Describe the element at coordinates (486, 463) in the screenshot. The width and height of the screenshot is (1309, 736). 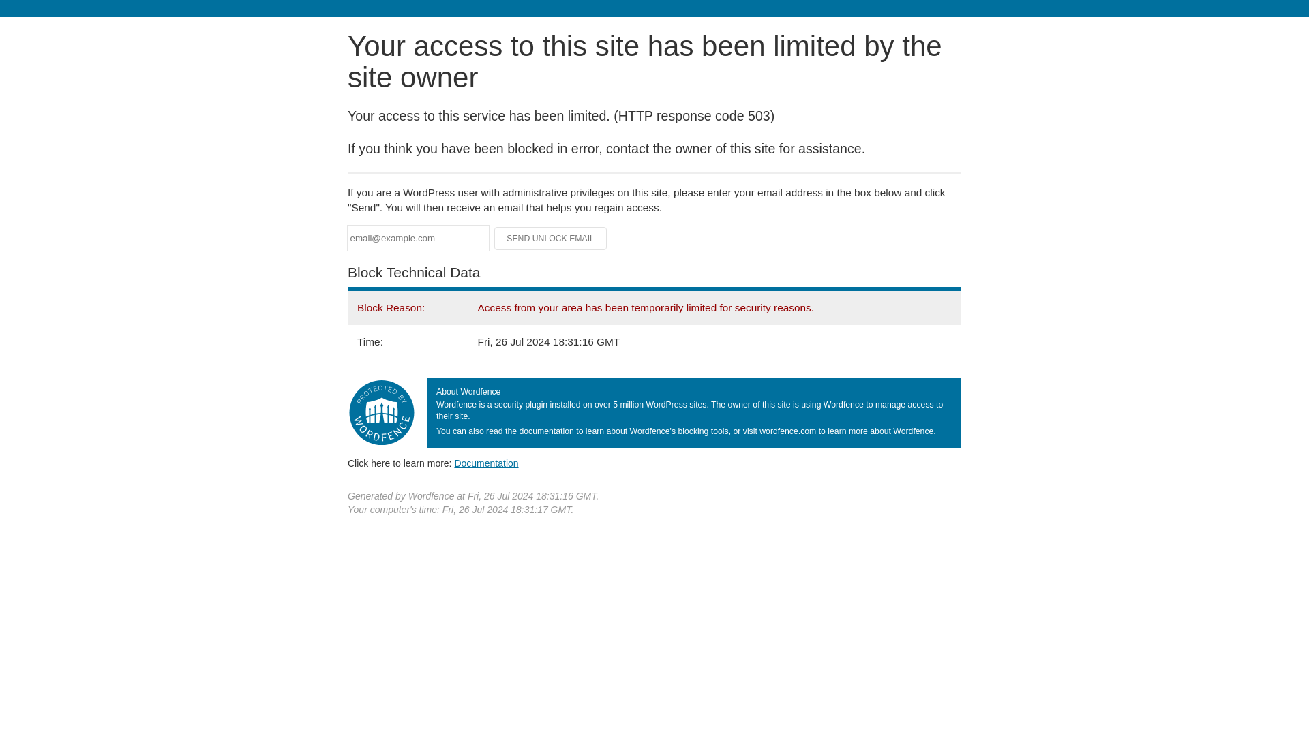
I see `Documentation` at that location.